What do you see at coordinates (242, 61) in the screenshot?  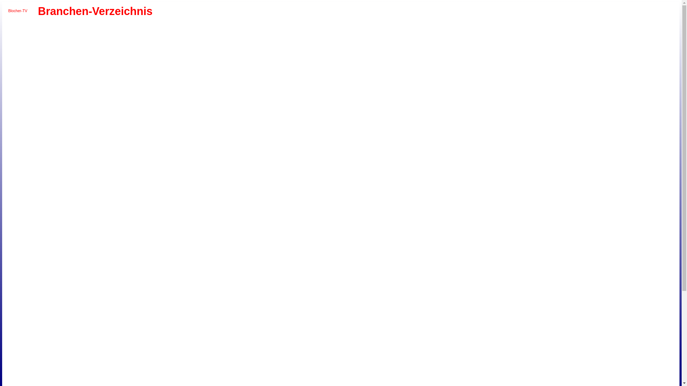 I see `Im Juli  Bern Restaurant ` at bounding box center [242, 61].